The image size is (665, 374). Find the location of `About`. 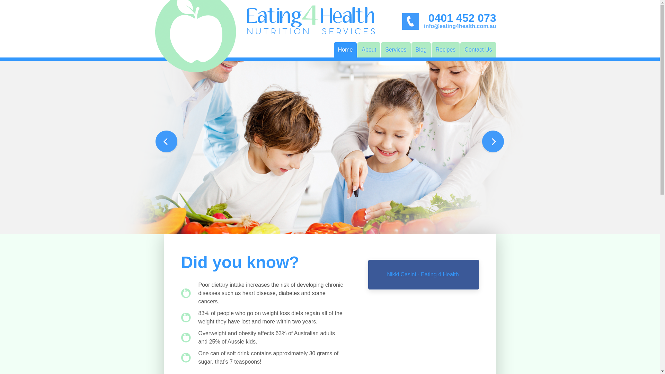

About is located at coordinates (369, 50).